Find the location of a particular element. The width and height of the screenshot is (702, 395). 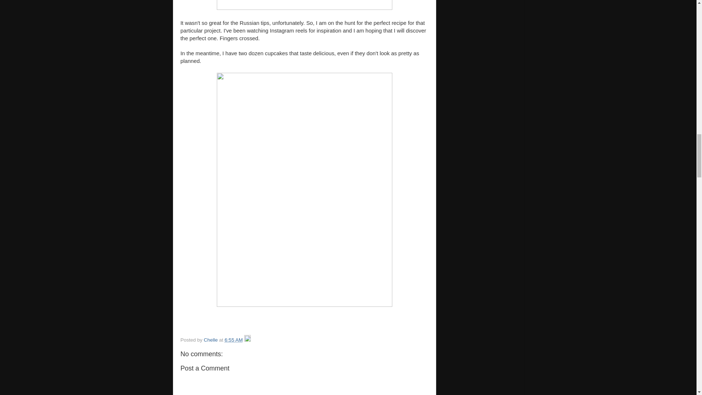

Chelle is located at coordinates (211, 340).